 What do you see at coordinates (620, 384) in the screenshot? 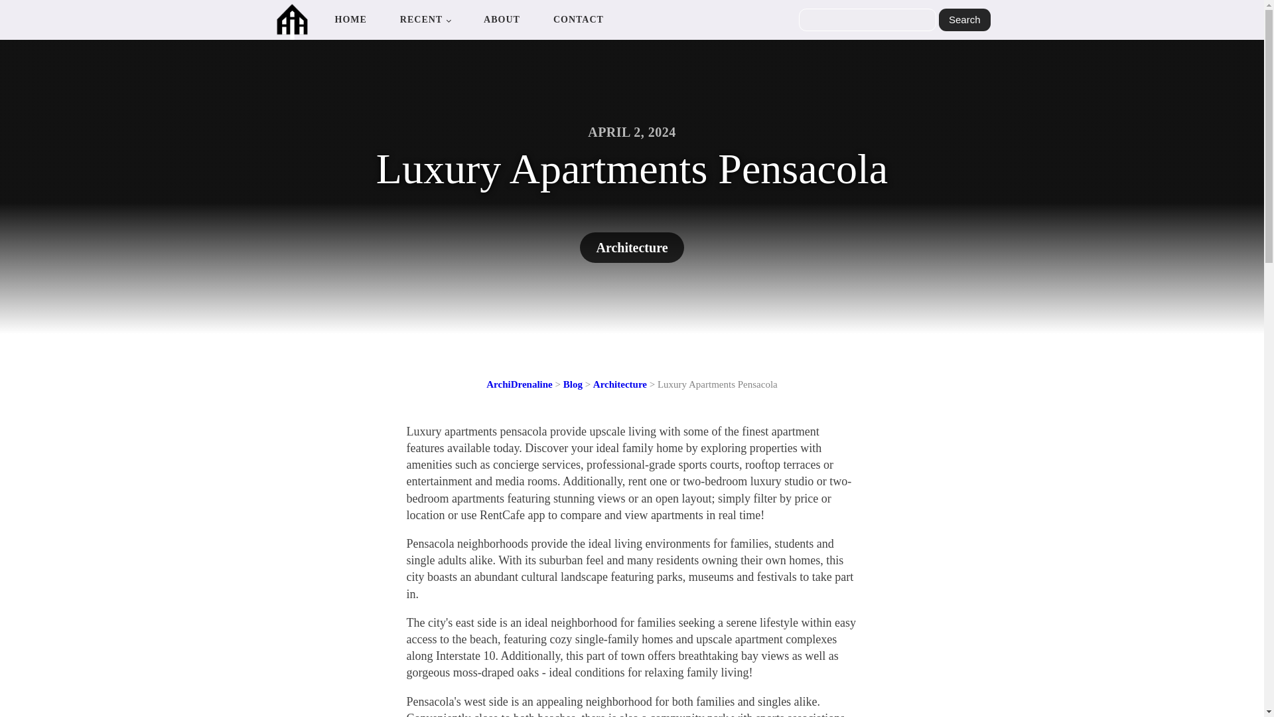
I see `Architecture` at bounding box center [620, 384].